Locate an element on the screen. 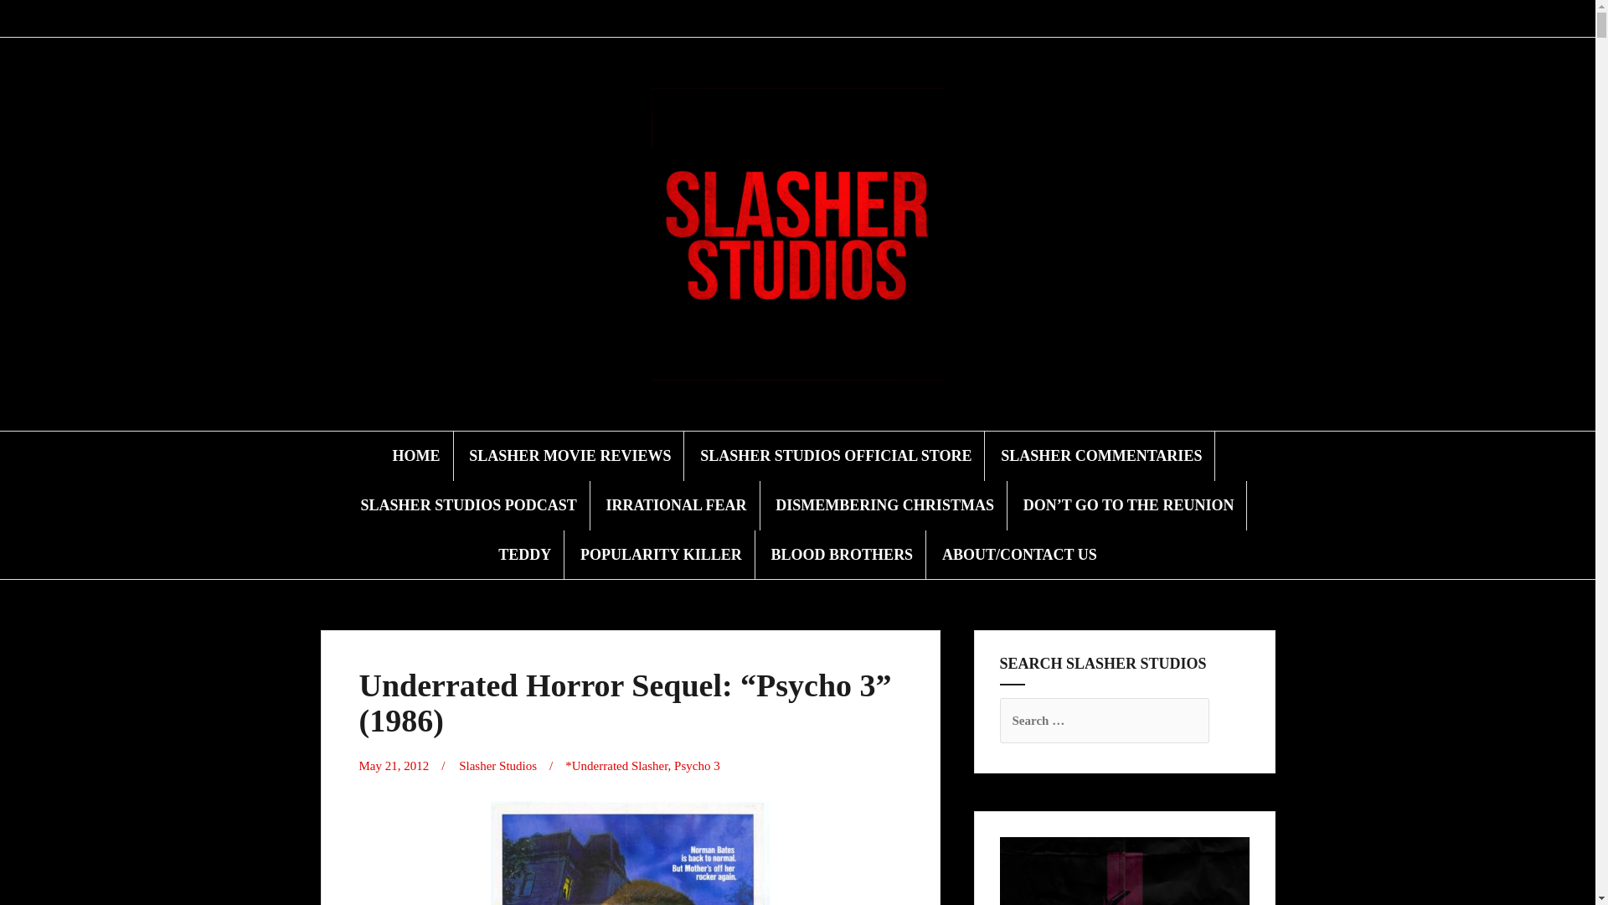  POPULARITY KILLER is located at coordinates (661, 555).